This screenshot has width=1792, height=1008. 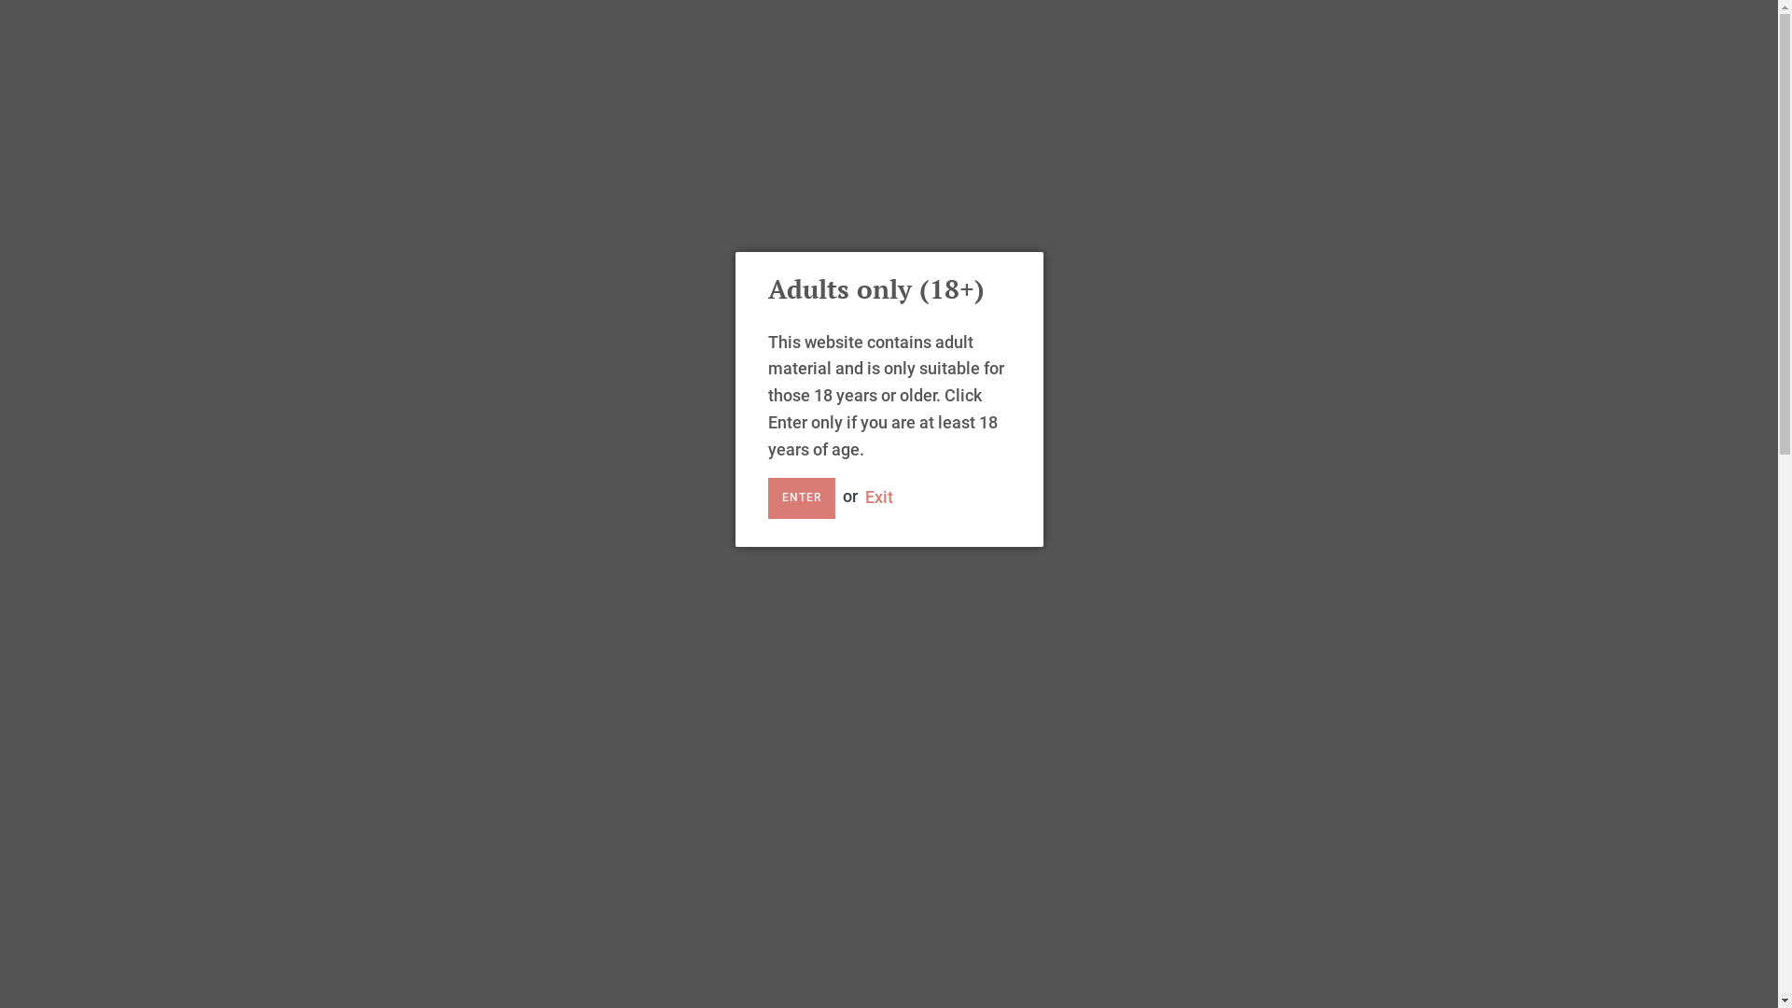 I want to click on Toggle menu, so click(x=522, y=536).